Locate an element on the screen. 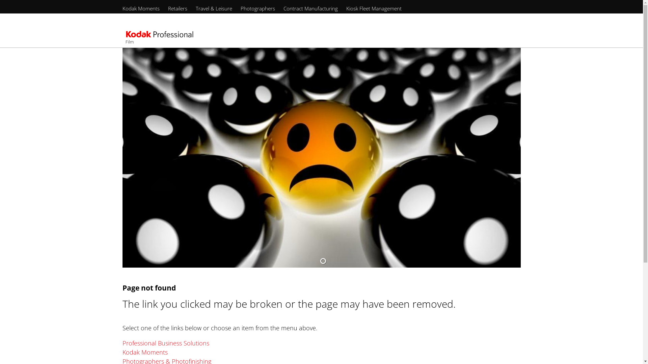 The height and width of the screenshot is (364, 648). Retailers is located at coordinates (178, 8).